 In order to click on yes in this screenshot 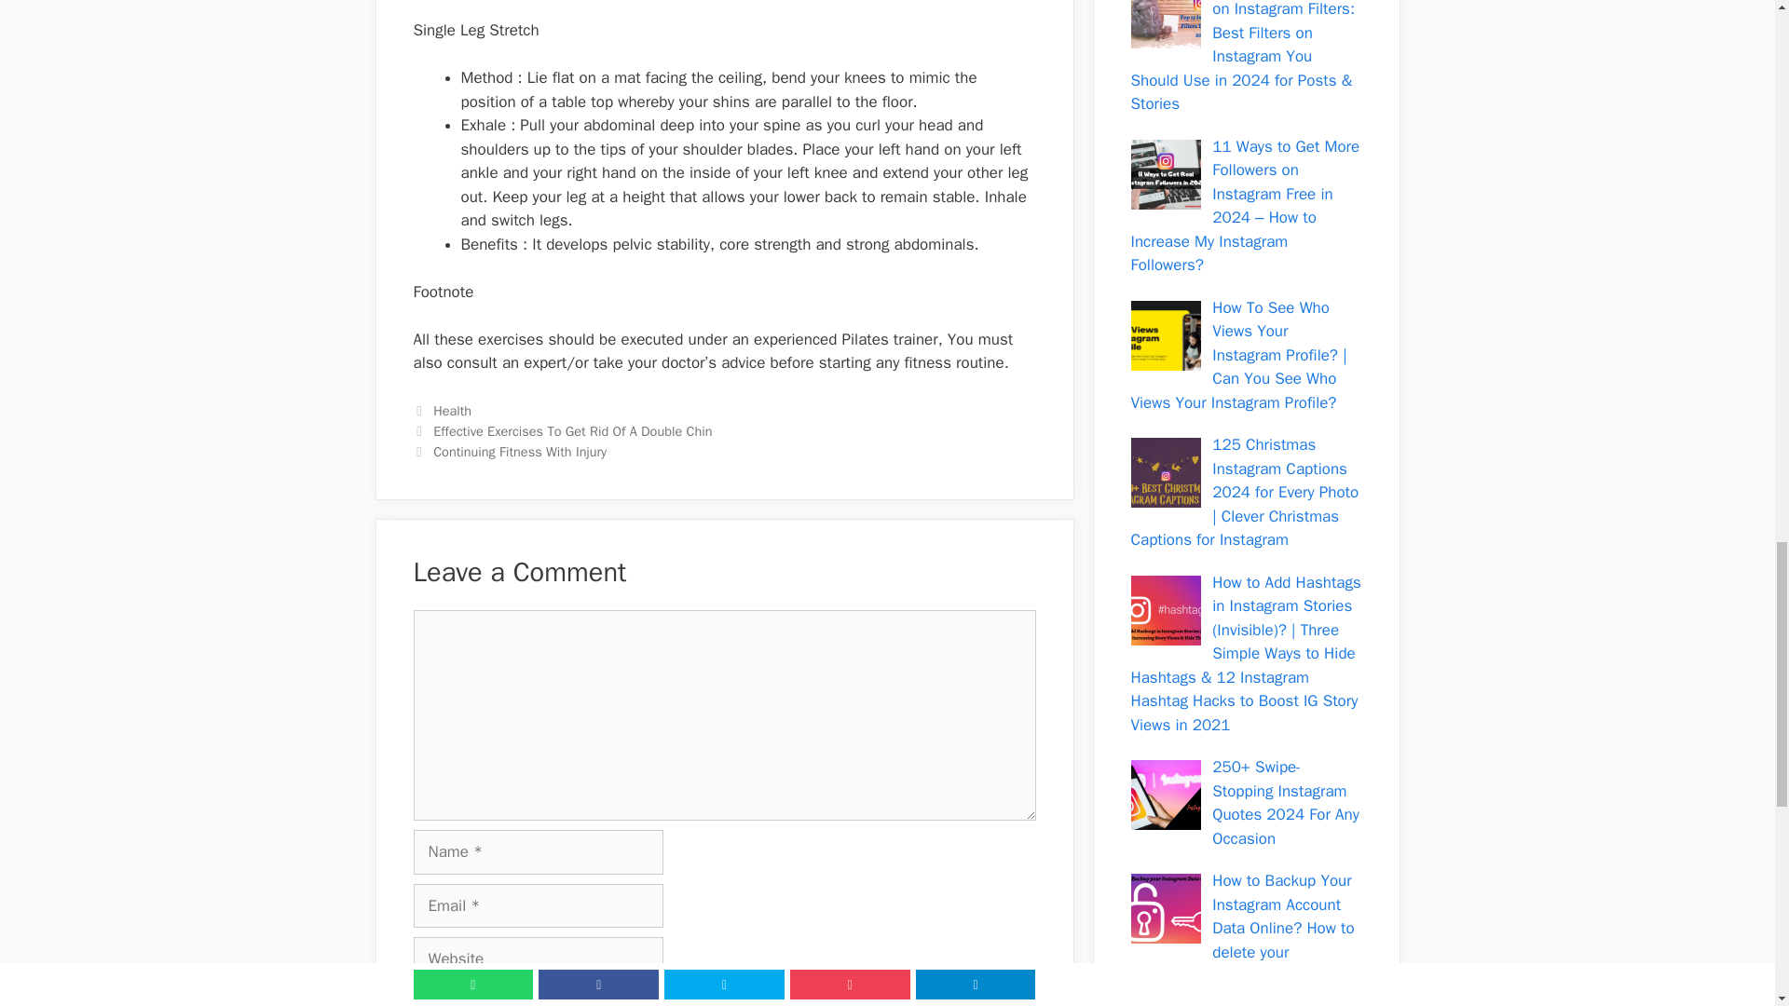, I will do `click(419, 1001)`.